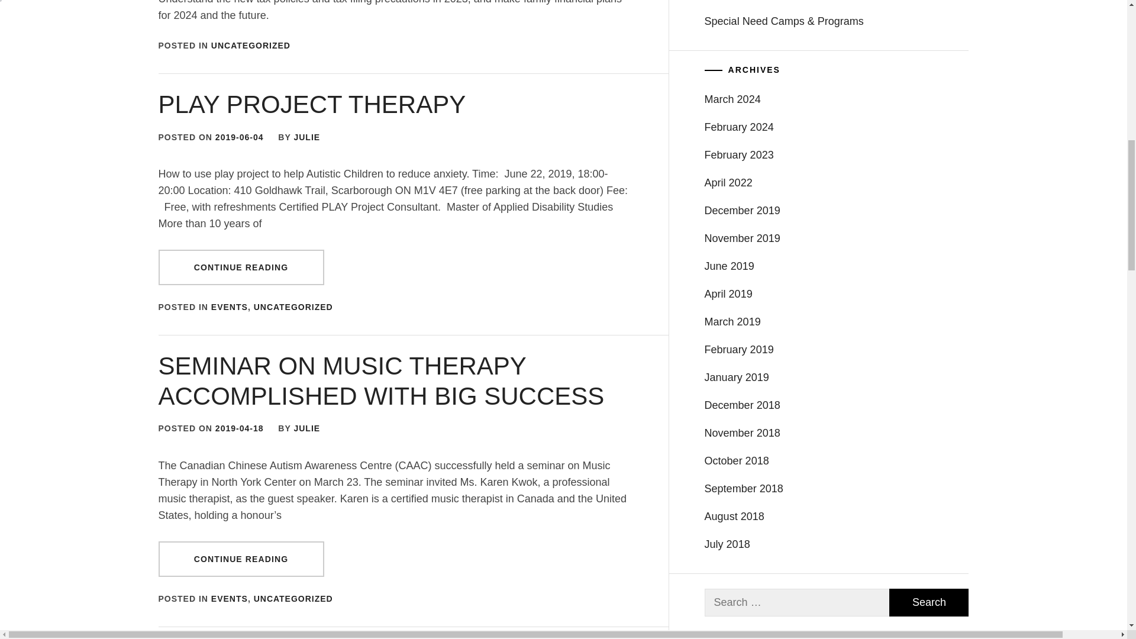 The width and height of the screenshot is (1136, 639). What do you see at coordinates (293, 599) in the screenshot?
I see `UNCATEGORIZED` at bounding box center [293, 599].